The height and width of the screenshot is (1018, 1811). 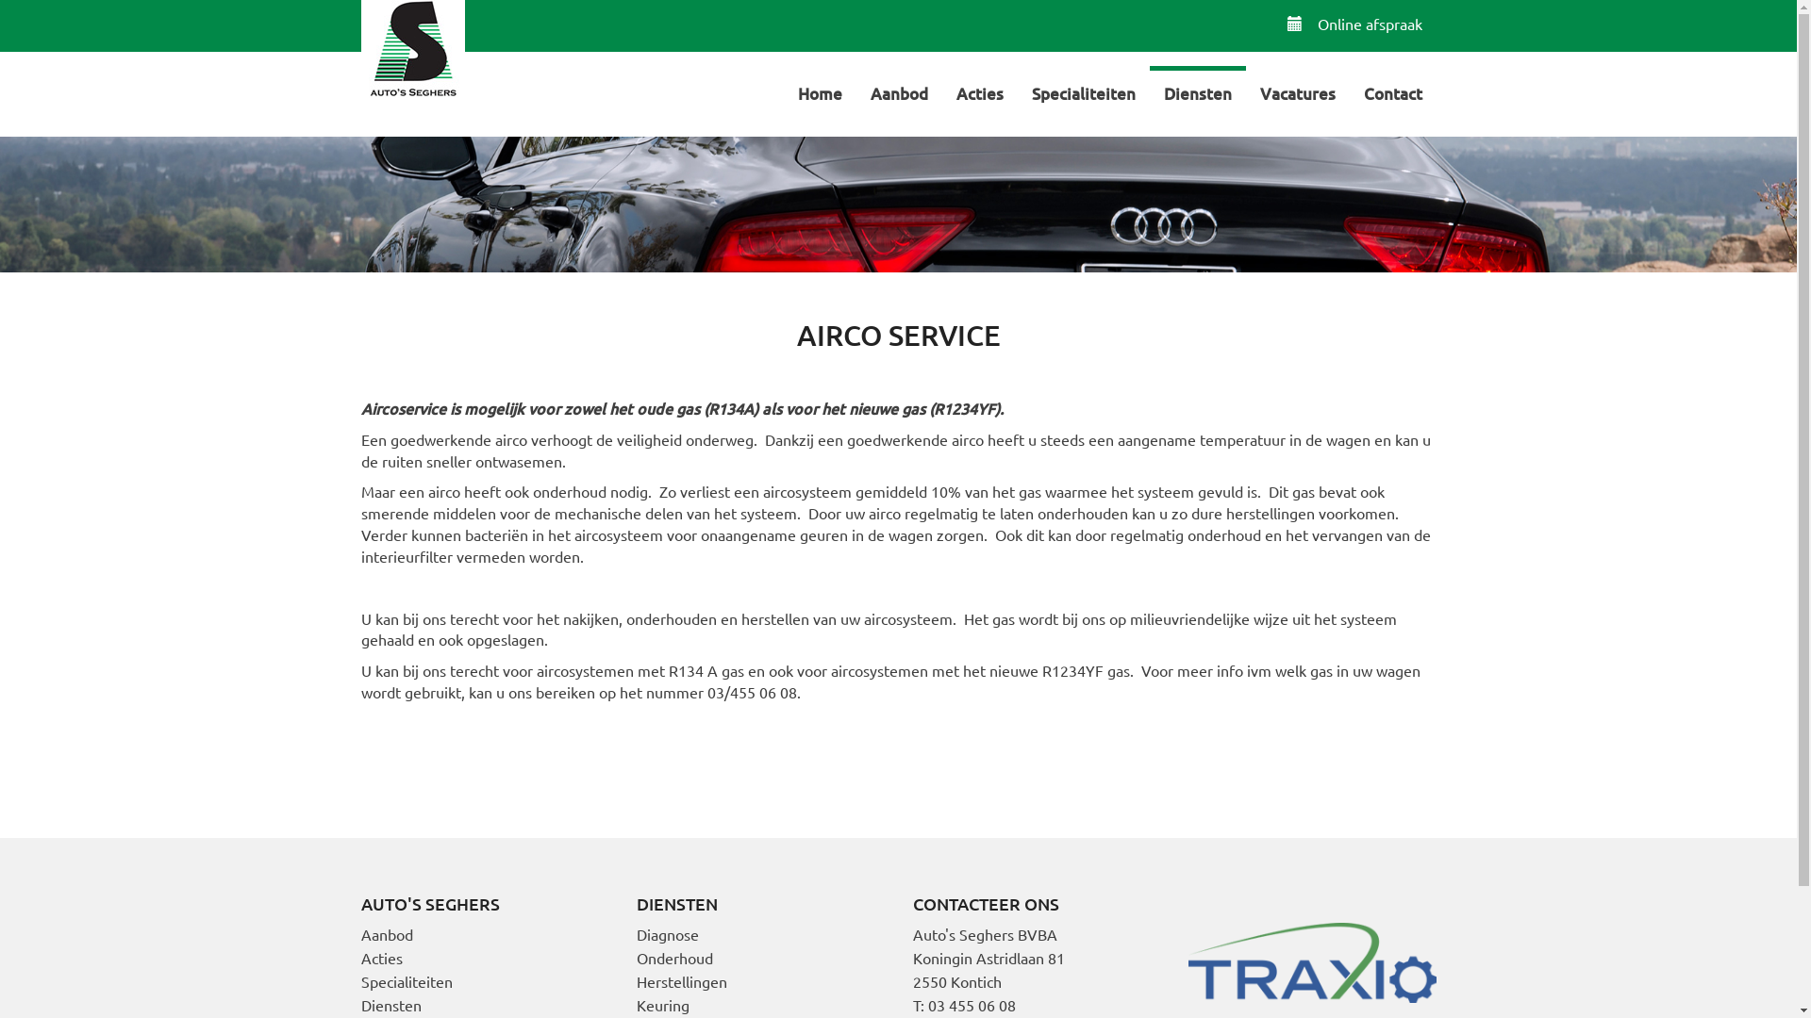 What do you see at coordinates (663, 1005) in the screenshot?
I see `Keuring` at bounding box center [663, 1005].